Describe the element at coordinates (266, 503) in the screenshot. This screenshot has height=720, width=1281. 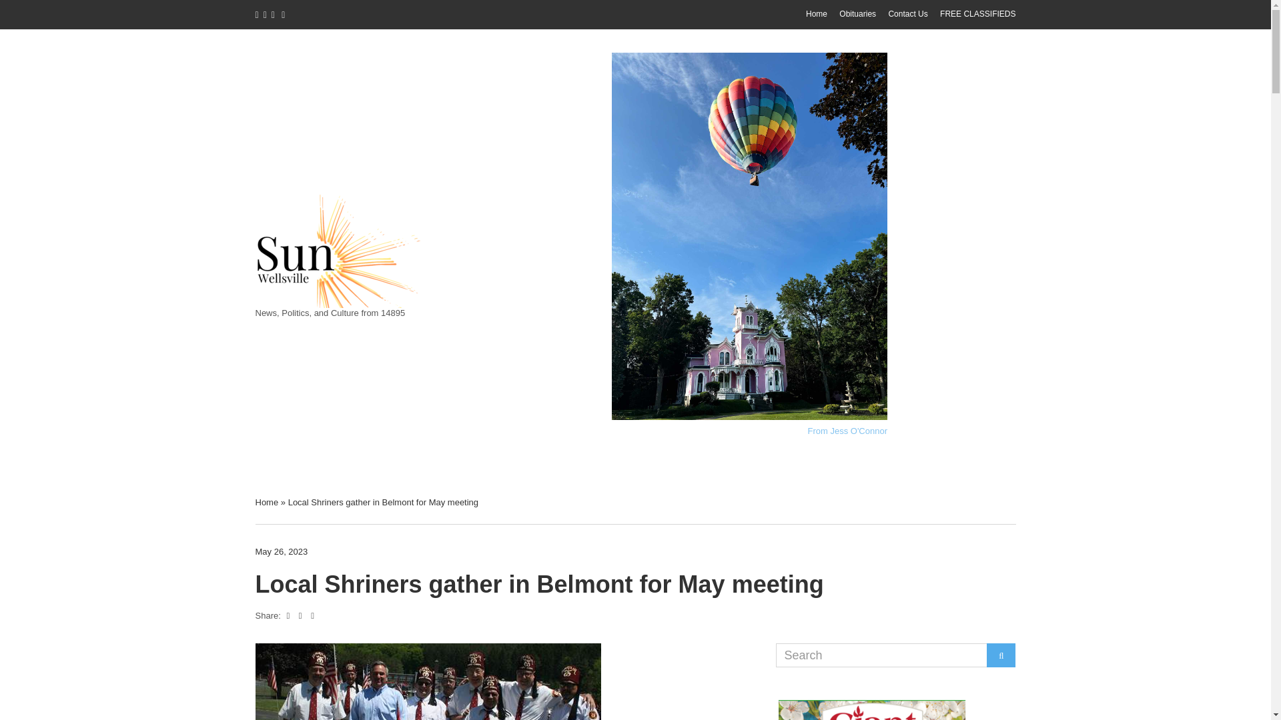
I see `Home` at that location.